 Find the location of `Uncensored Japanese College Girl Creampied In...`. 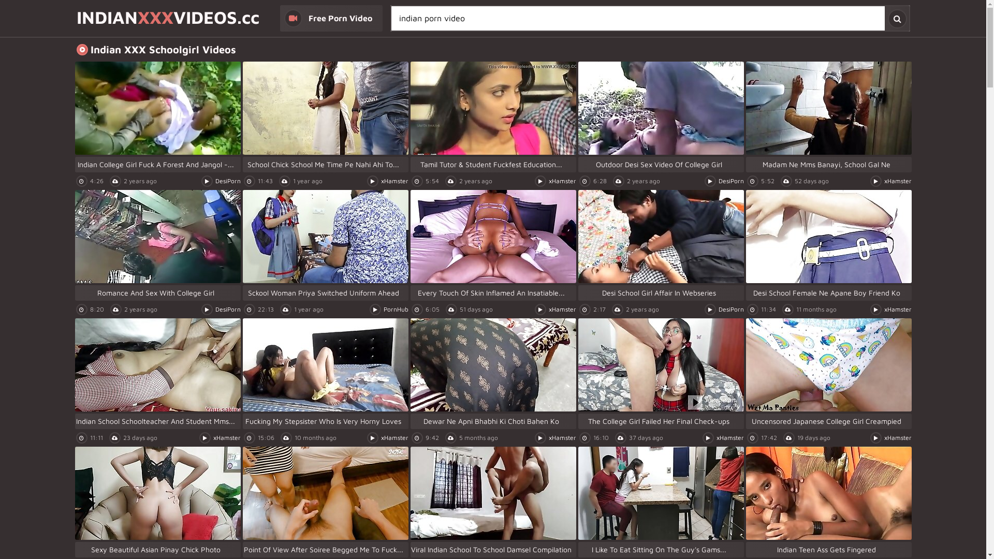

Uncensored Japanese College Girl Creampied In... is located at coordinates (828, 374).